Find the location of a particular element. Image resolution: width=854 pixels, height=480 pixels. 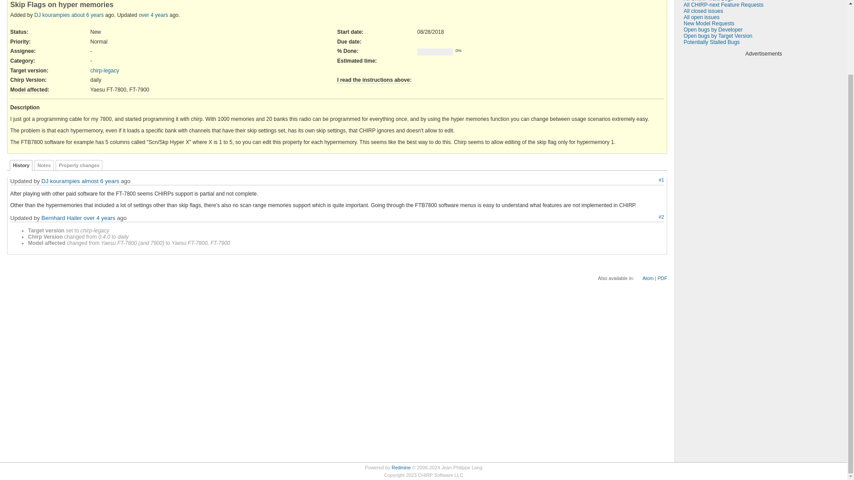

All closed issues is located at coordinates (704, 11).